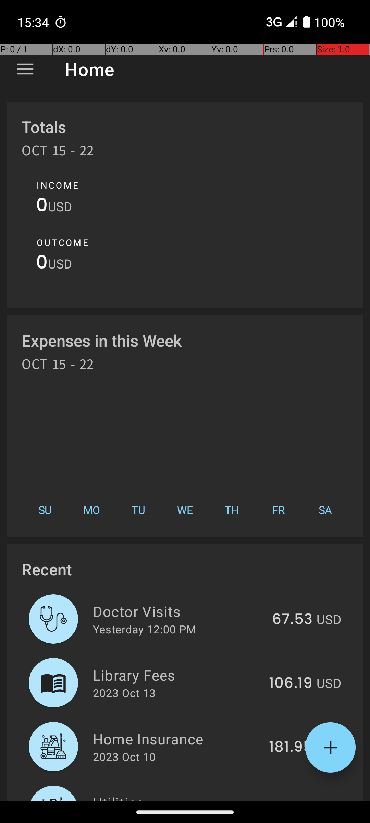 The image size is (370, 823). Describe the element at coordinates (292, 620) in the screenshot. I see `67.53` at that location.